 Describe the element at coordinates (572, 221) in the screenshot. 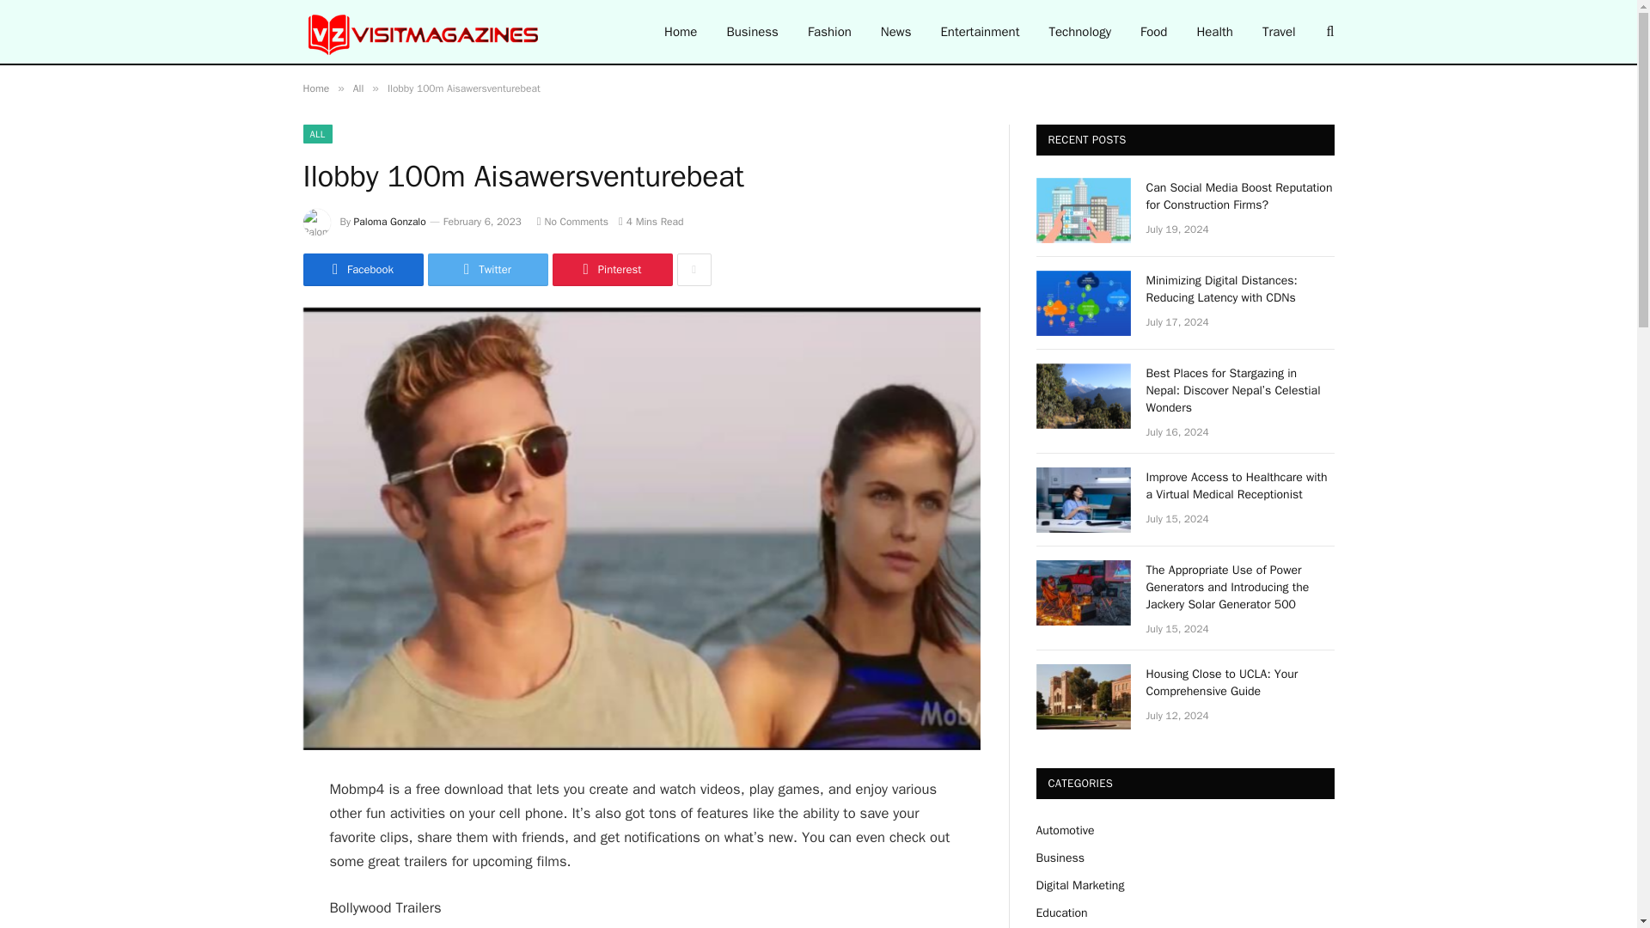

I see `No Comments` at that location.